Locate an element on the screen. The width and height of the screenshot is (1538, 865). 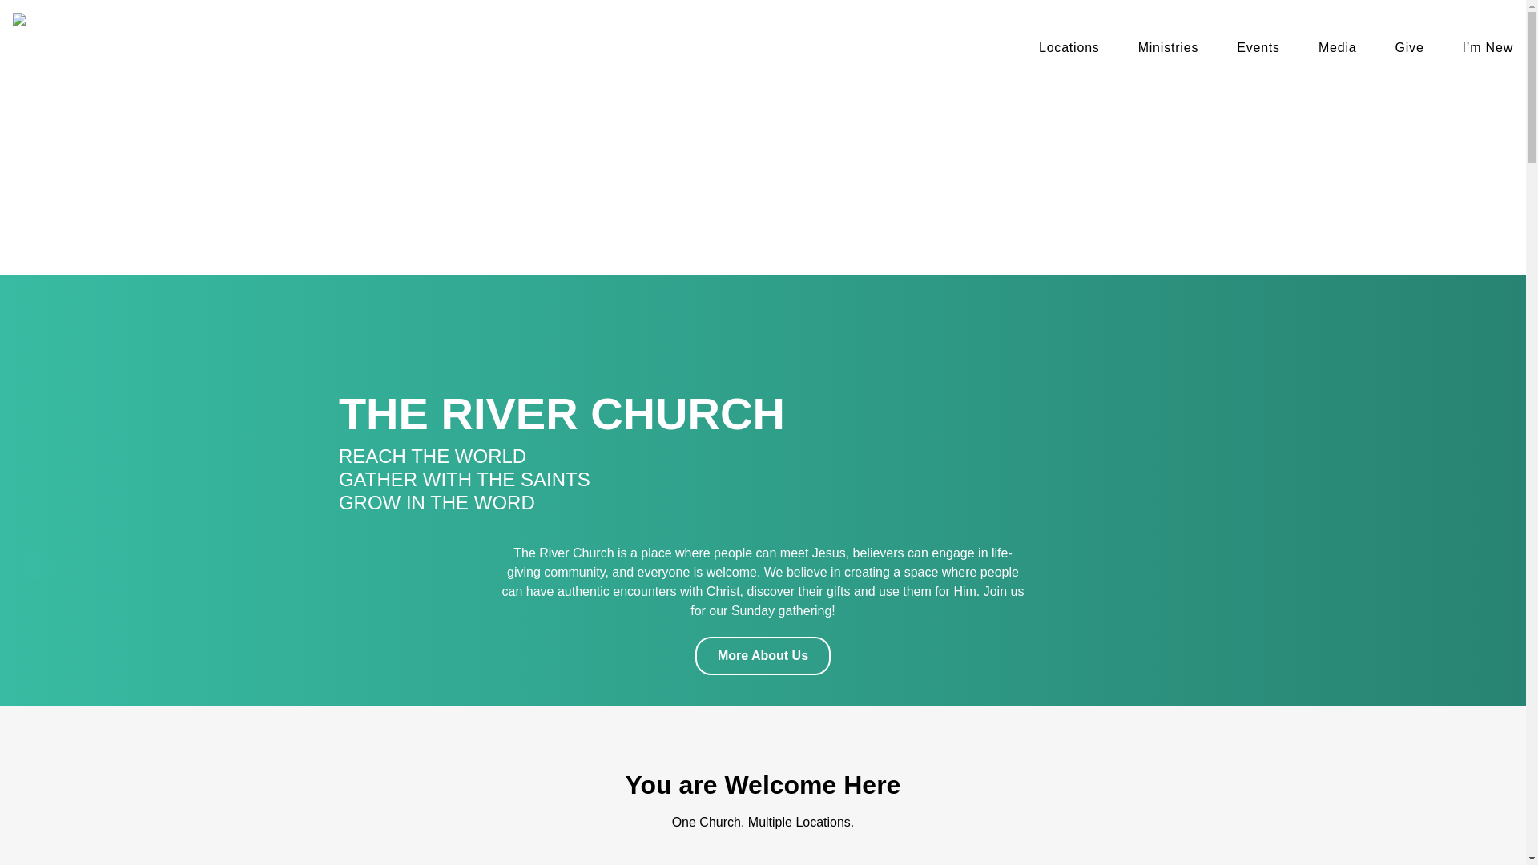
More About Us is located at coordinates (763, 656).